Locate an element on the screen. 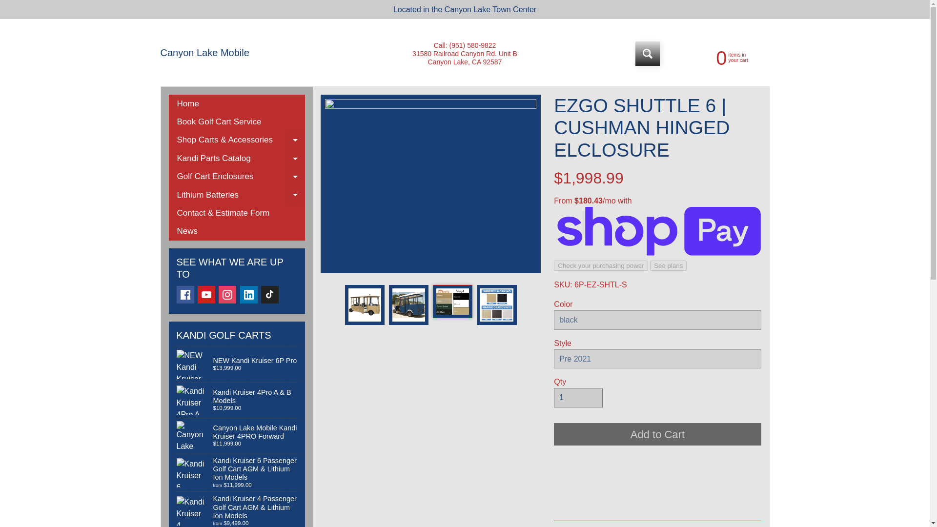 The width and height of the screenshot is (937, 527). Canyon Lake Mobile is located at coordinates (269, 295).